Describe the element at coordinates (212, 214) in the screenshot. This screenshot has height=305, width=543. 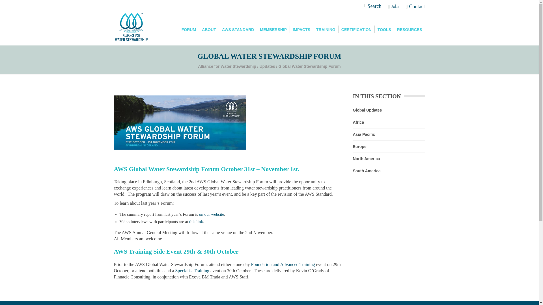
I see `on our website` at that location.